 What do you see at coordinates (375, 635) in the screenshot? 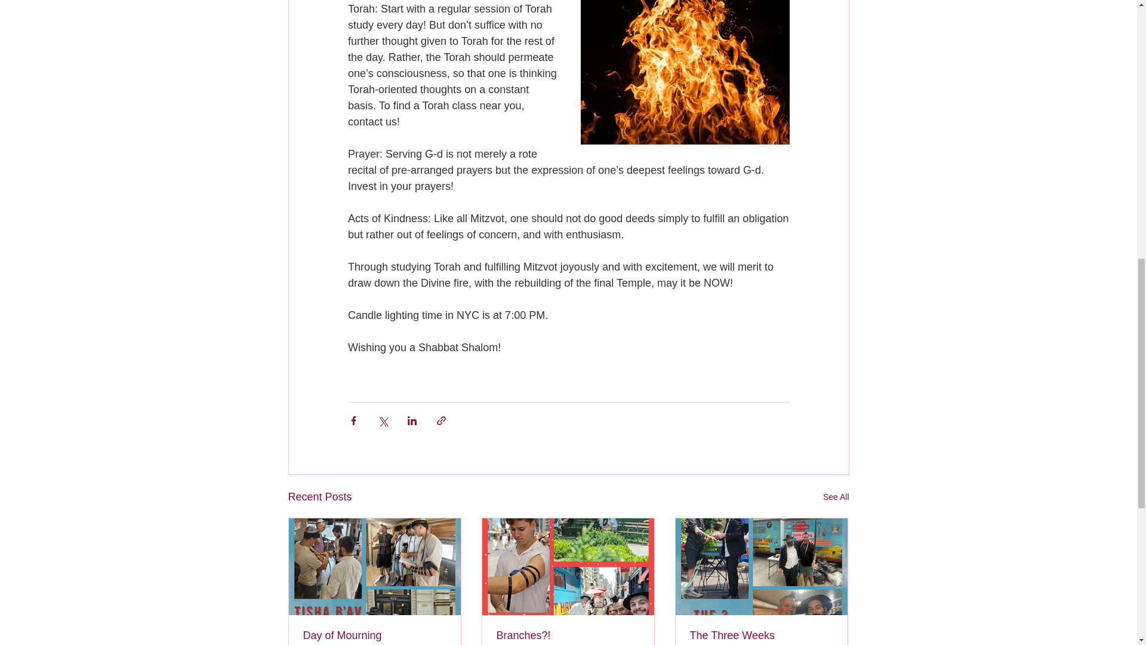
I see `Day of Mourning` at bounding box center [375, 635].